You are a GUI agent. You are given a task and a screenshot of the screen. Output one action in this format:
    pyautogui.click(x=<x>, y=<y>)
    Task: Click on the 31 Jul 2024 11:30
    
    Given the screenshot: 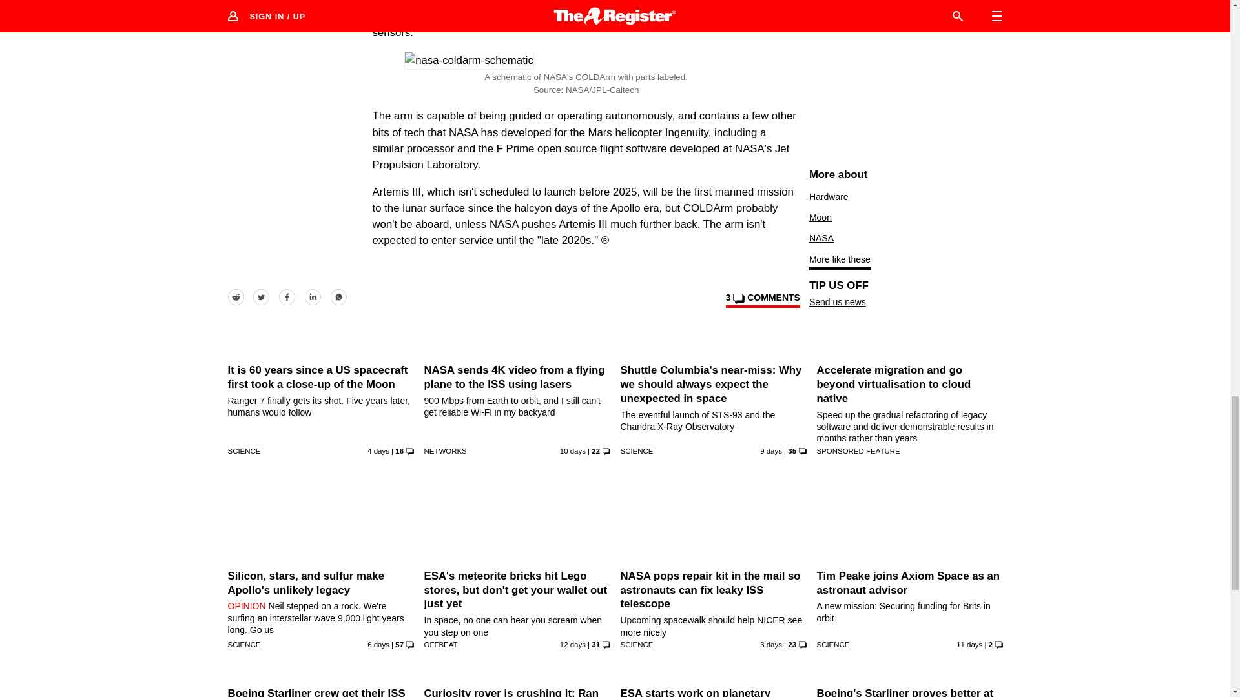 What is the action you would take?
    pyautogui.click(x=378, y=451)
    